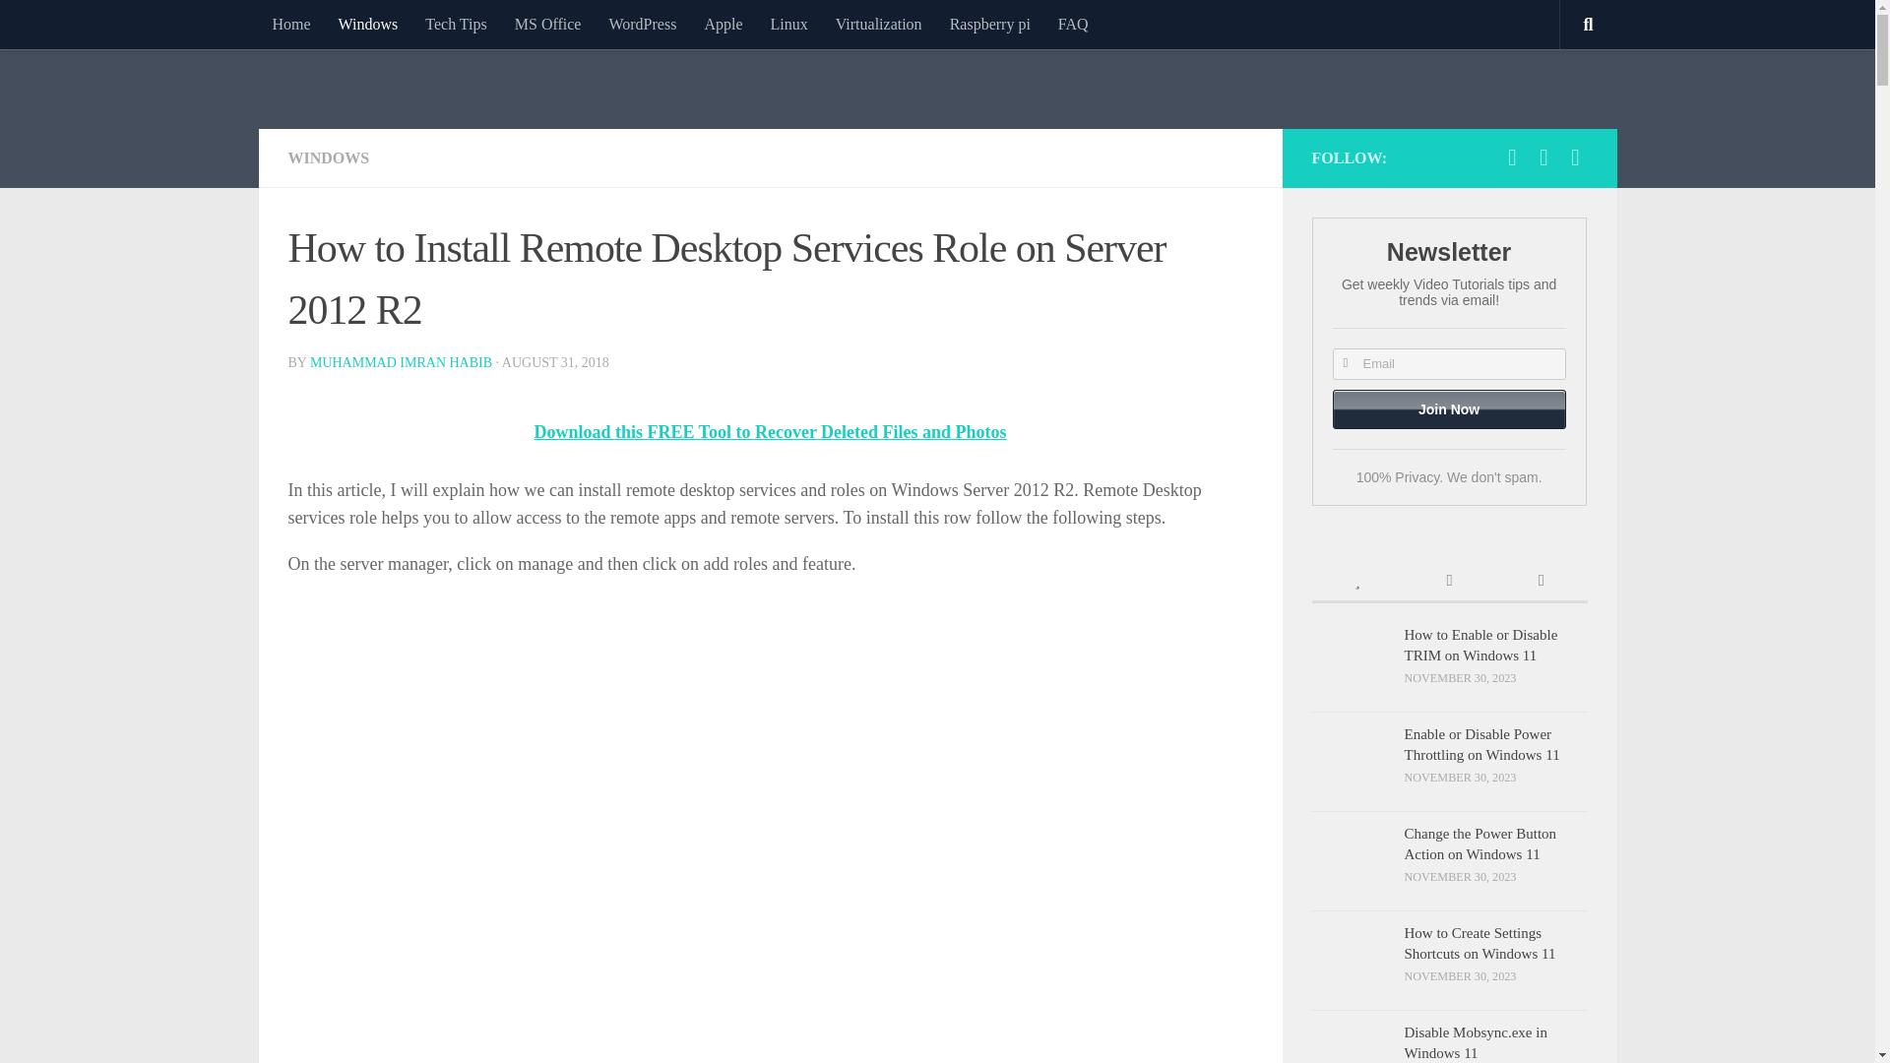 Image resolution: width=1890 pixels, height=1063 pixels. I want to click on Skip to content, so click(77, 27).